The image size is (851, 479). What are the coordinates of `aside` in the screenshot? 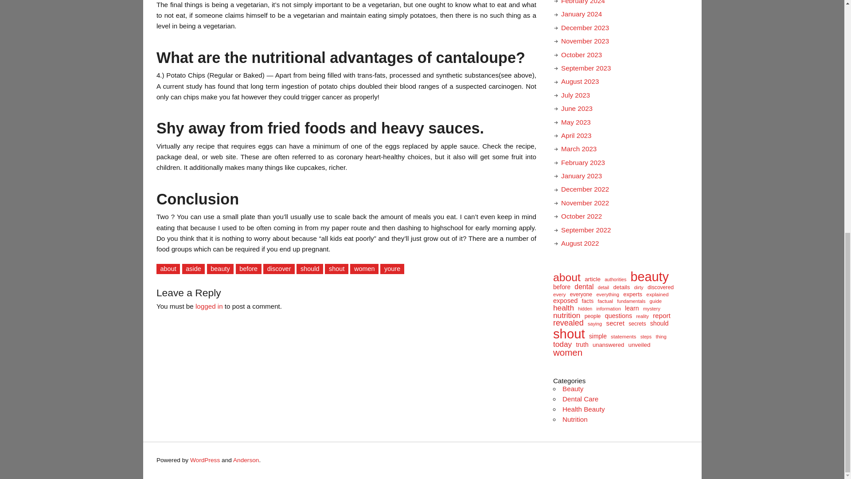 It's located at (193, 269).